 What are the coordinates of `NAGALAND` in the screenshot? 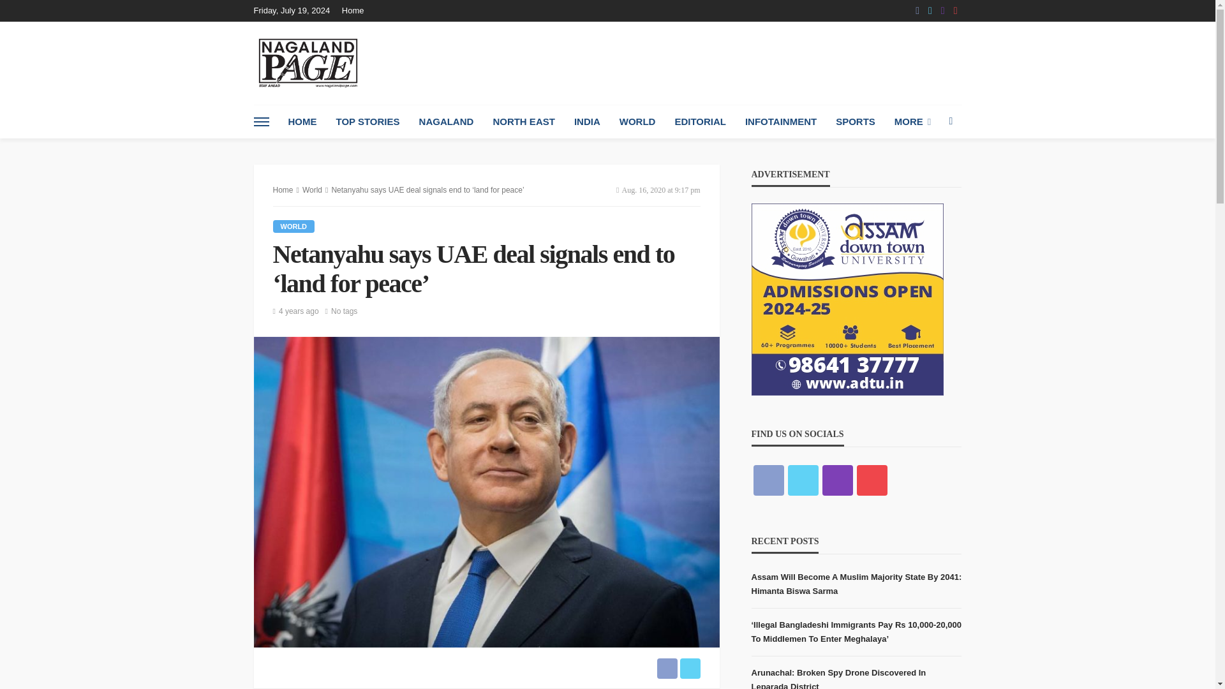 It's located at (447, 122).